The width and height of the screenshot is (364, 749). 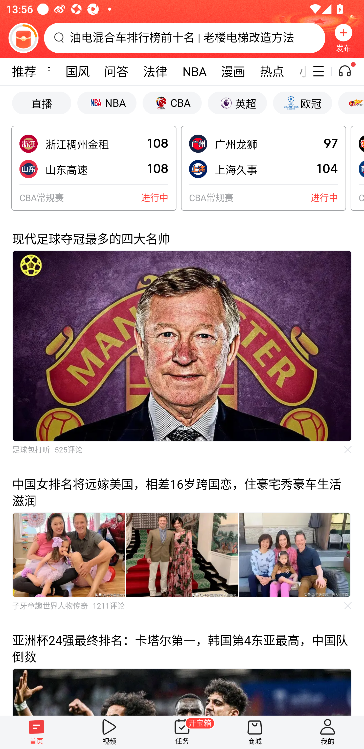 What do you see at coordinates (328, 732) in the screenshot?
I see `我的` at bounding box center [328, 732].